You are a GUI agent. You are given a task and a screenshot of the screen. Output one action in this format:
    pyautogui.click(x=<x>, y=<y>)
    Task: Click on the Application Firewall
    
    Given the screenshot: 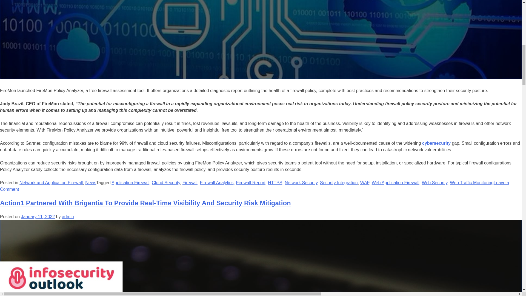 What is the action you would take?
    pyautogui.click(x=130, y=183)
    